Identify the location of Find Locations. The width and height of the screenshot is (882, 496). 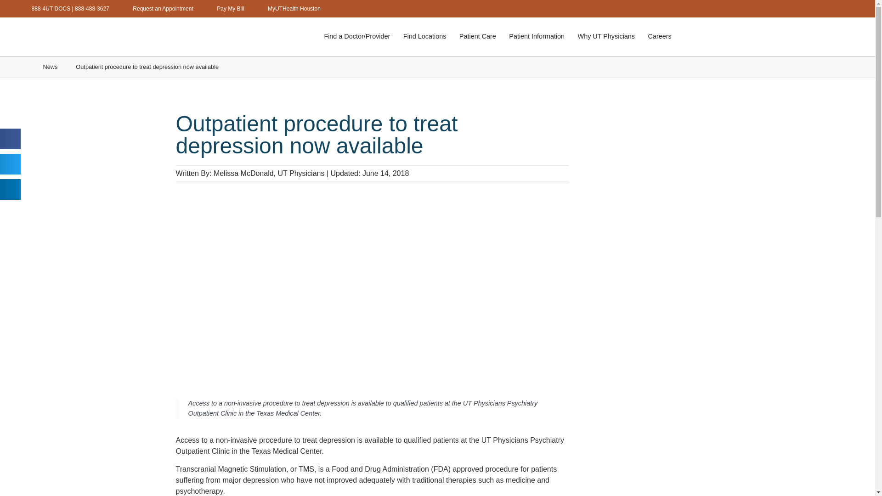
(424, 37).